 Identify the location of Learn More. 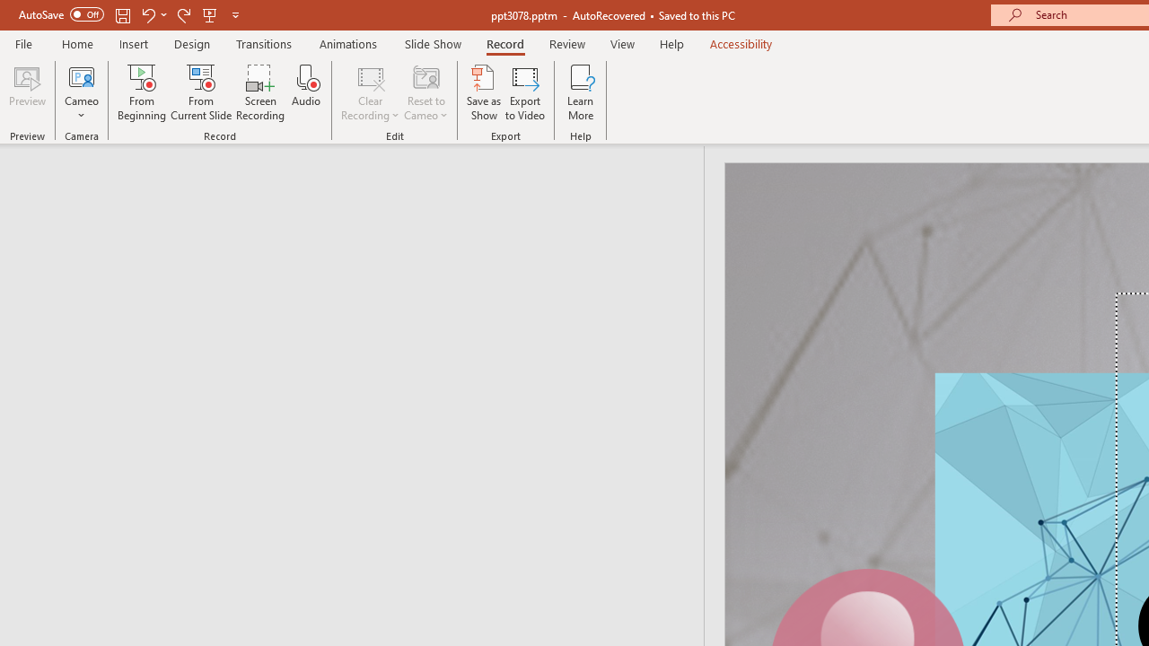
(580, 92).